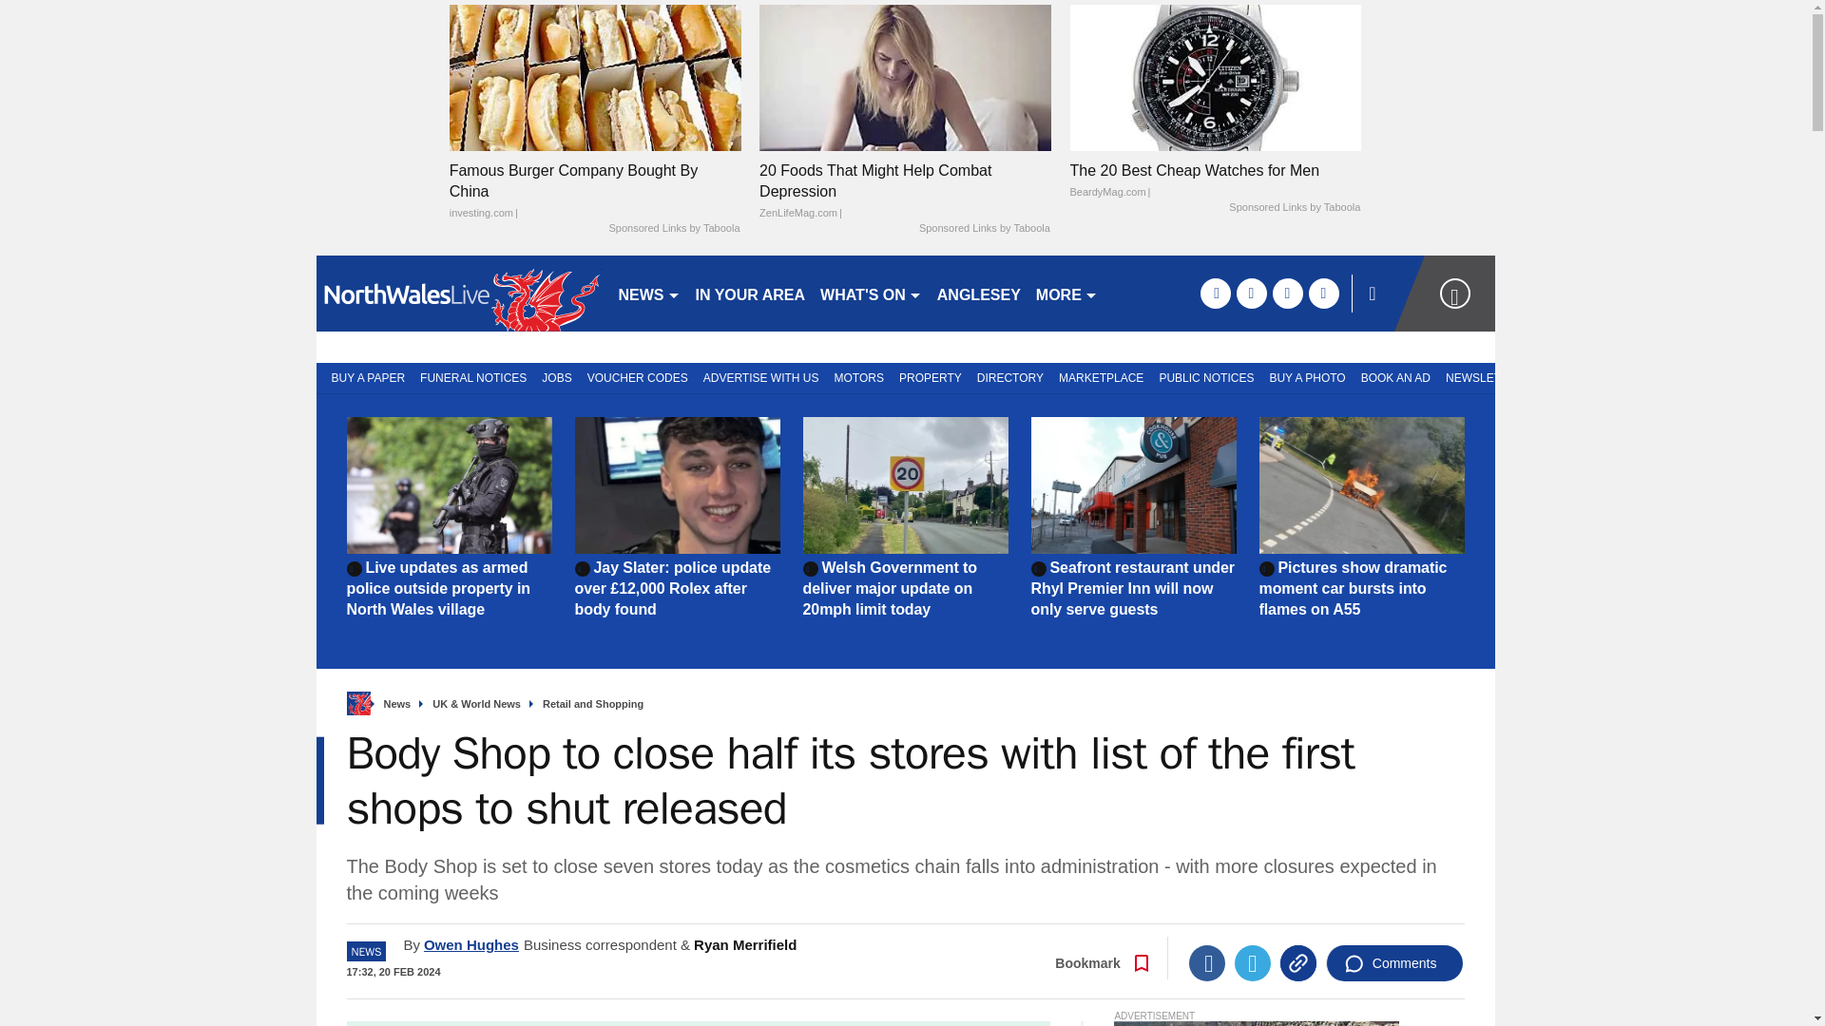 This screenshot has width=1825, height=1026. Describe the element at coordinates (1294, 207) in the screenshot. I see `Sponsored Links by Taboola` at that location.